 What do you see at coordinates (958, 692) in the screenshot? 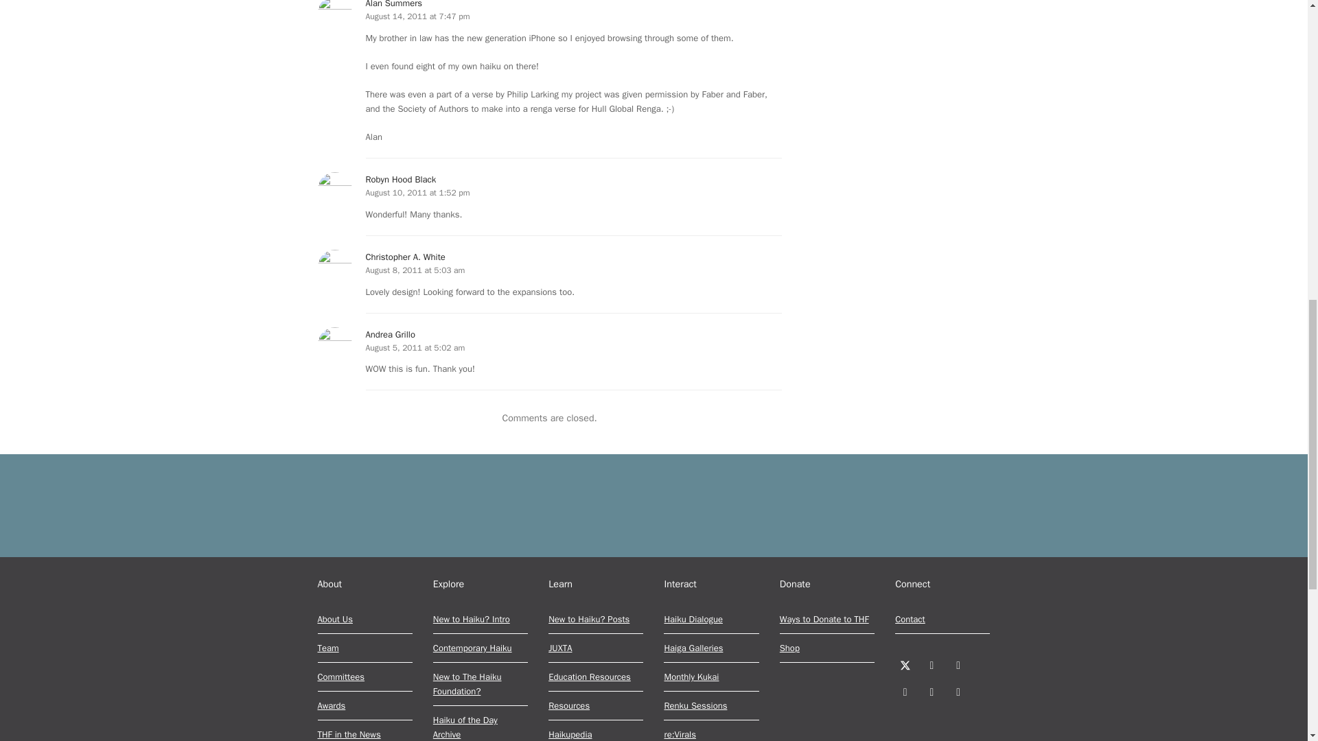
I see `Tiktok` at bounding box center [958, 692].